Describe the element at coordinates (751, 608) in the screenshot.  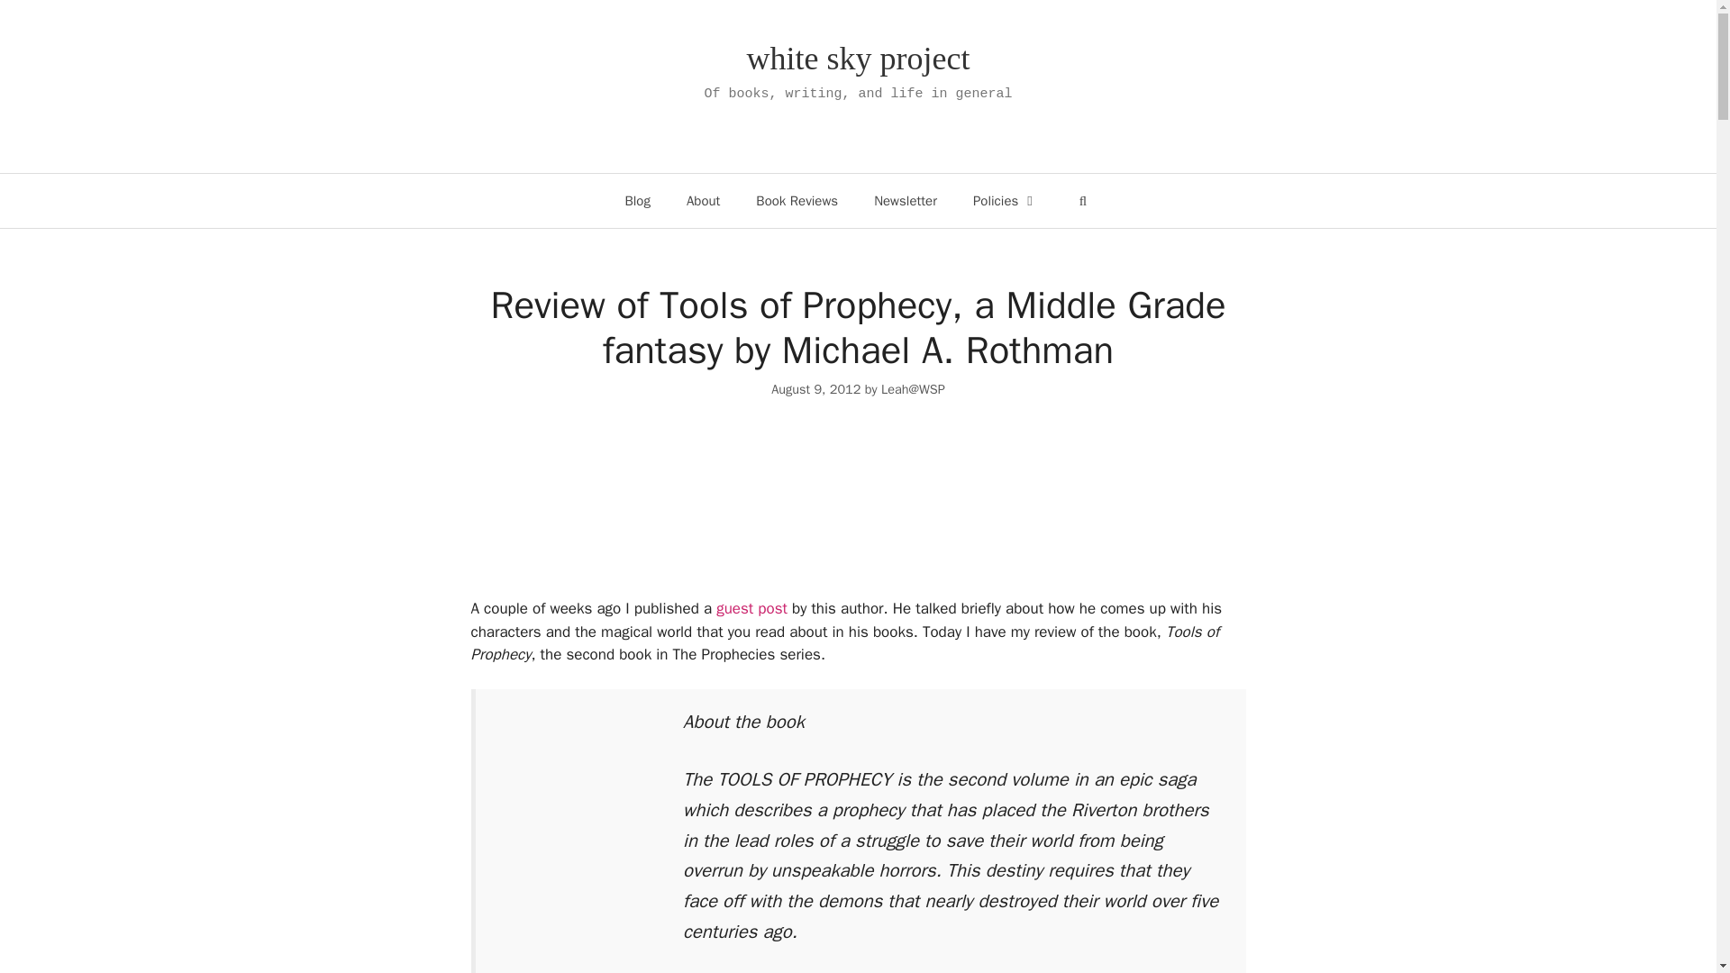
I see `guest post` at that location.